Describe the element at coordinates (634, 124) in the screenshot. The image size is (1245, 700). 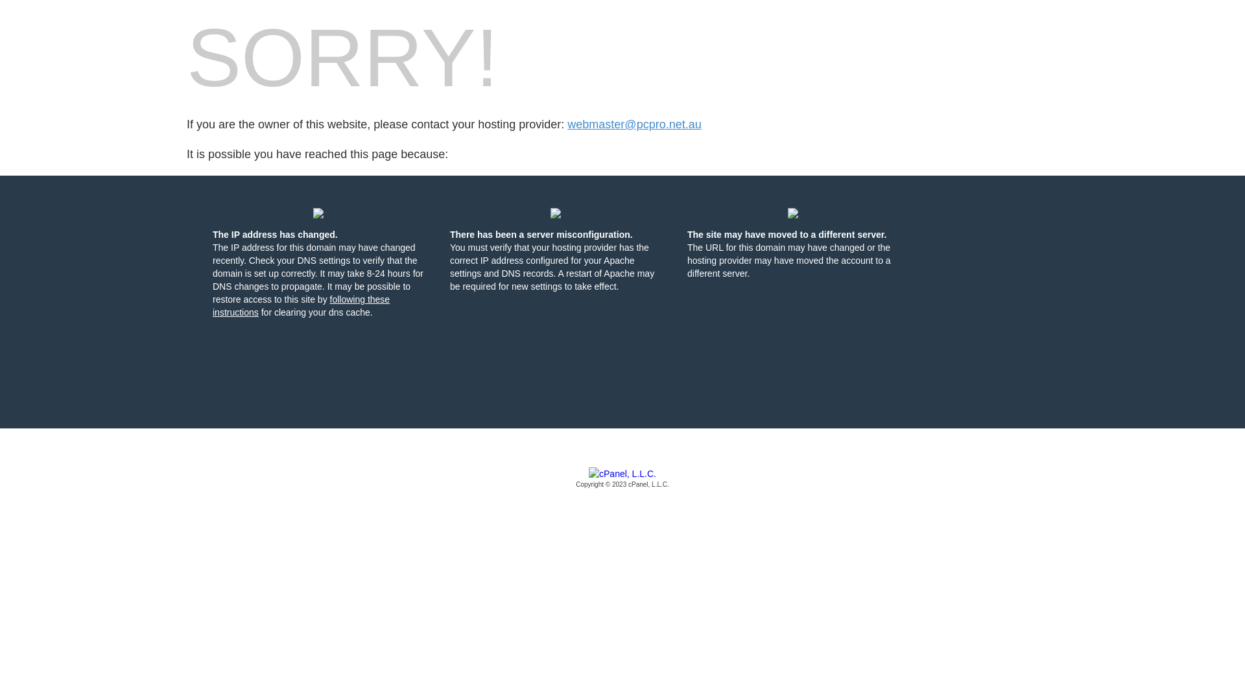
I see `webmaster@pcpro.net.au` at that location.